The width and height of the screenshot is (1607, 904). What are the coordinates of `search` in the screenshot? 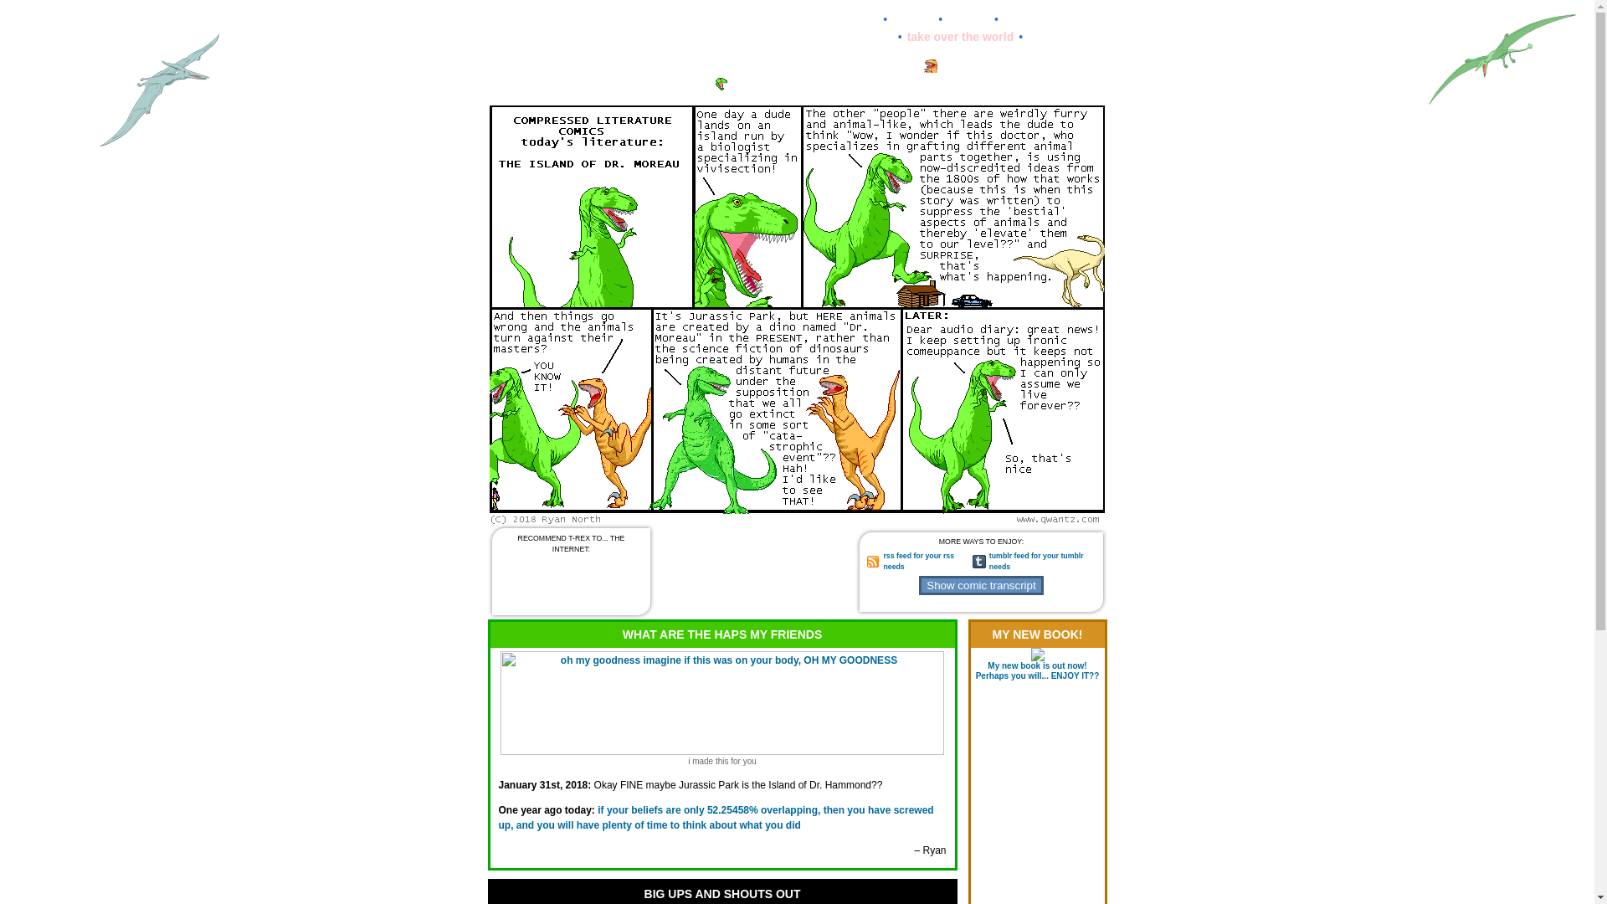 It's located at (1046, 36).